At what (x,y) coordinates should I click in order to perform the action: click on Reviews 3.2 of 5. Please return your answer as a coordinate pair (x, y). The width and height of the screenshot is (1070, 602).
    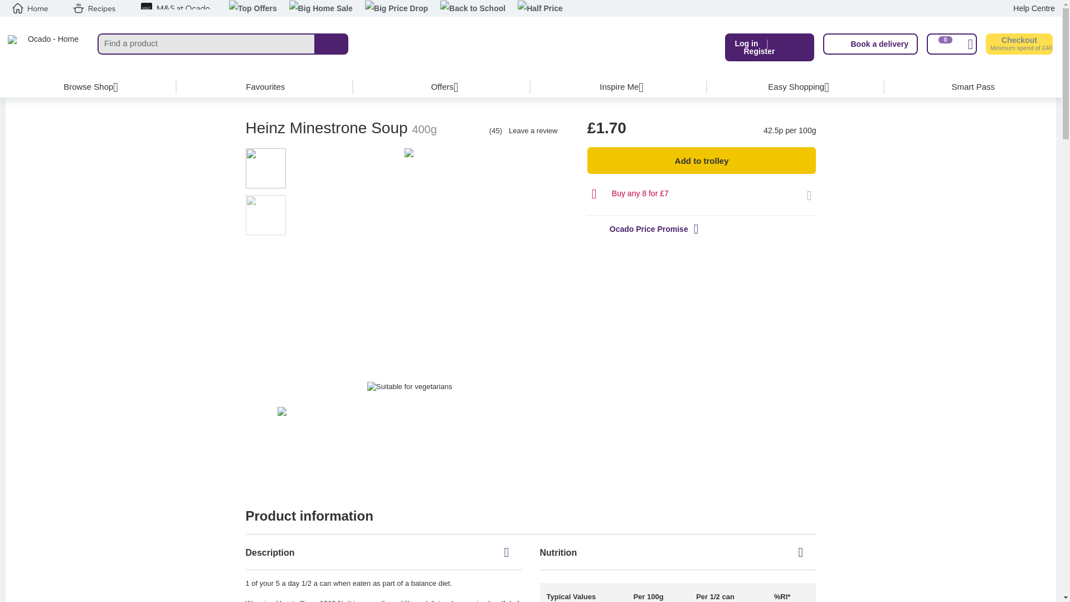
    Looking at the image, I should click on (455, 130).